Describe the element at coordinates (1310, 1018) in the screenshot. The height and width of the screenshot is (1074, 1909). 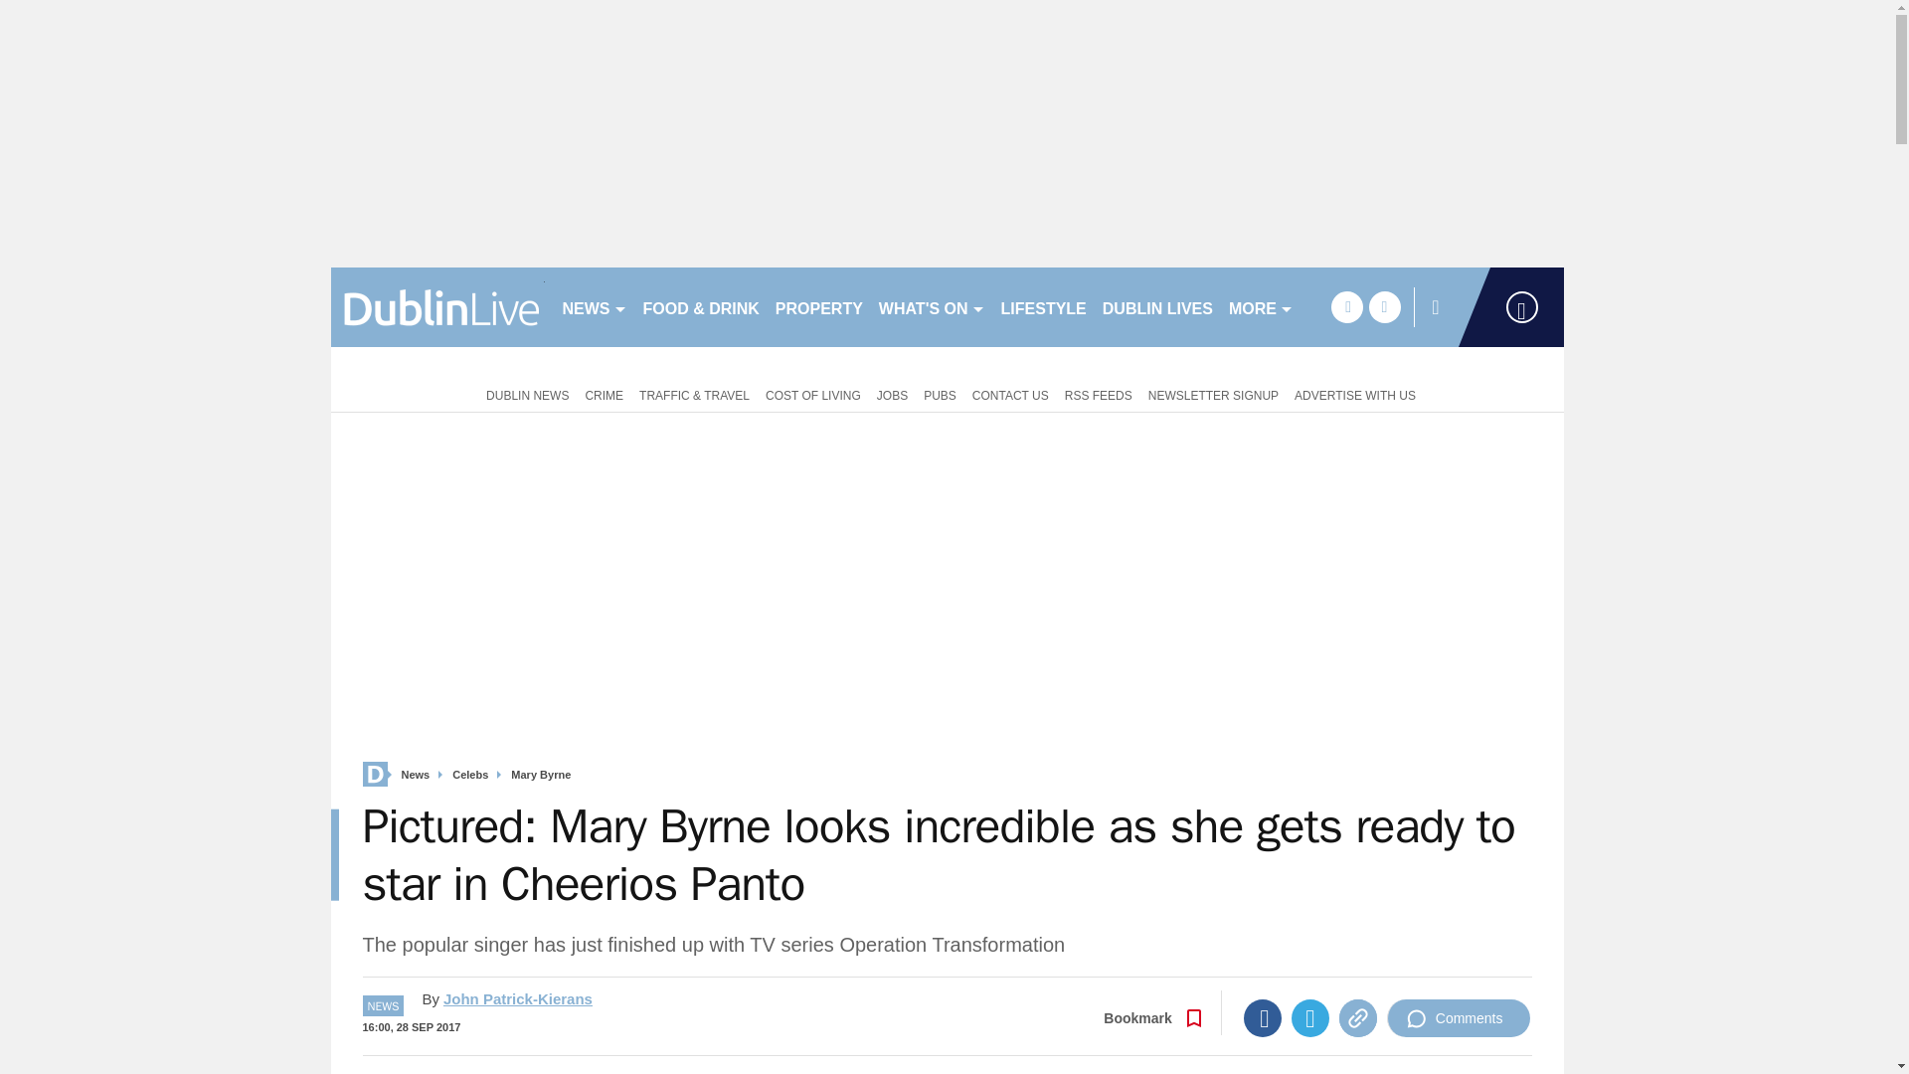
I see `Twitter` at that location.